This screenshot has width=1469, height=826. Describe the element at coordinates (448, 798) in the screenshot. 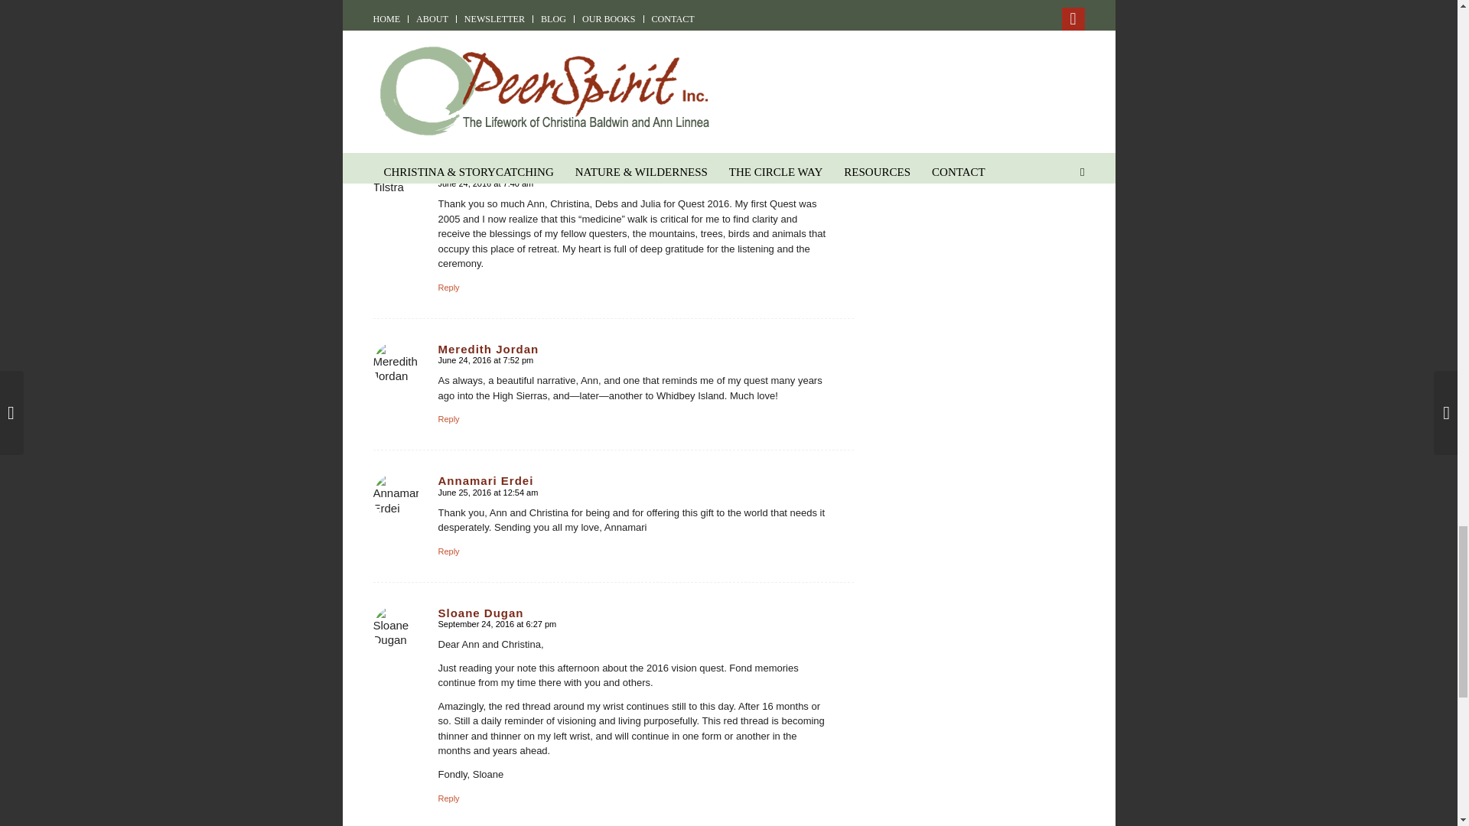

I see `Reply` at that location.